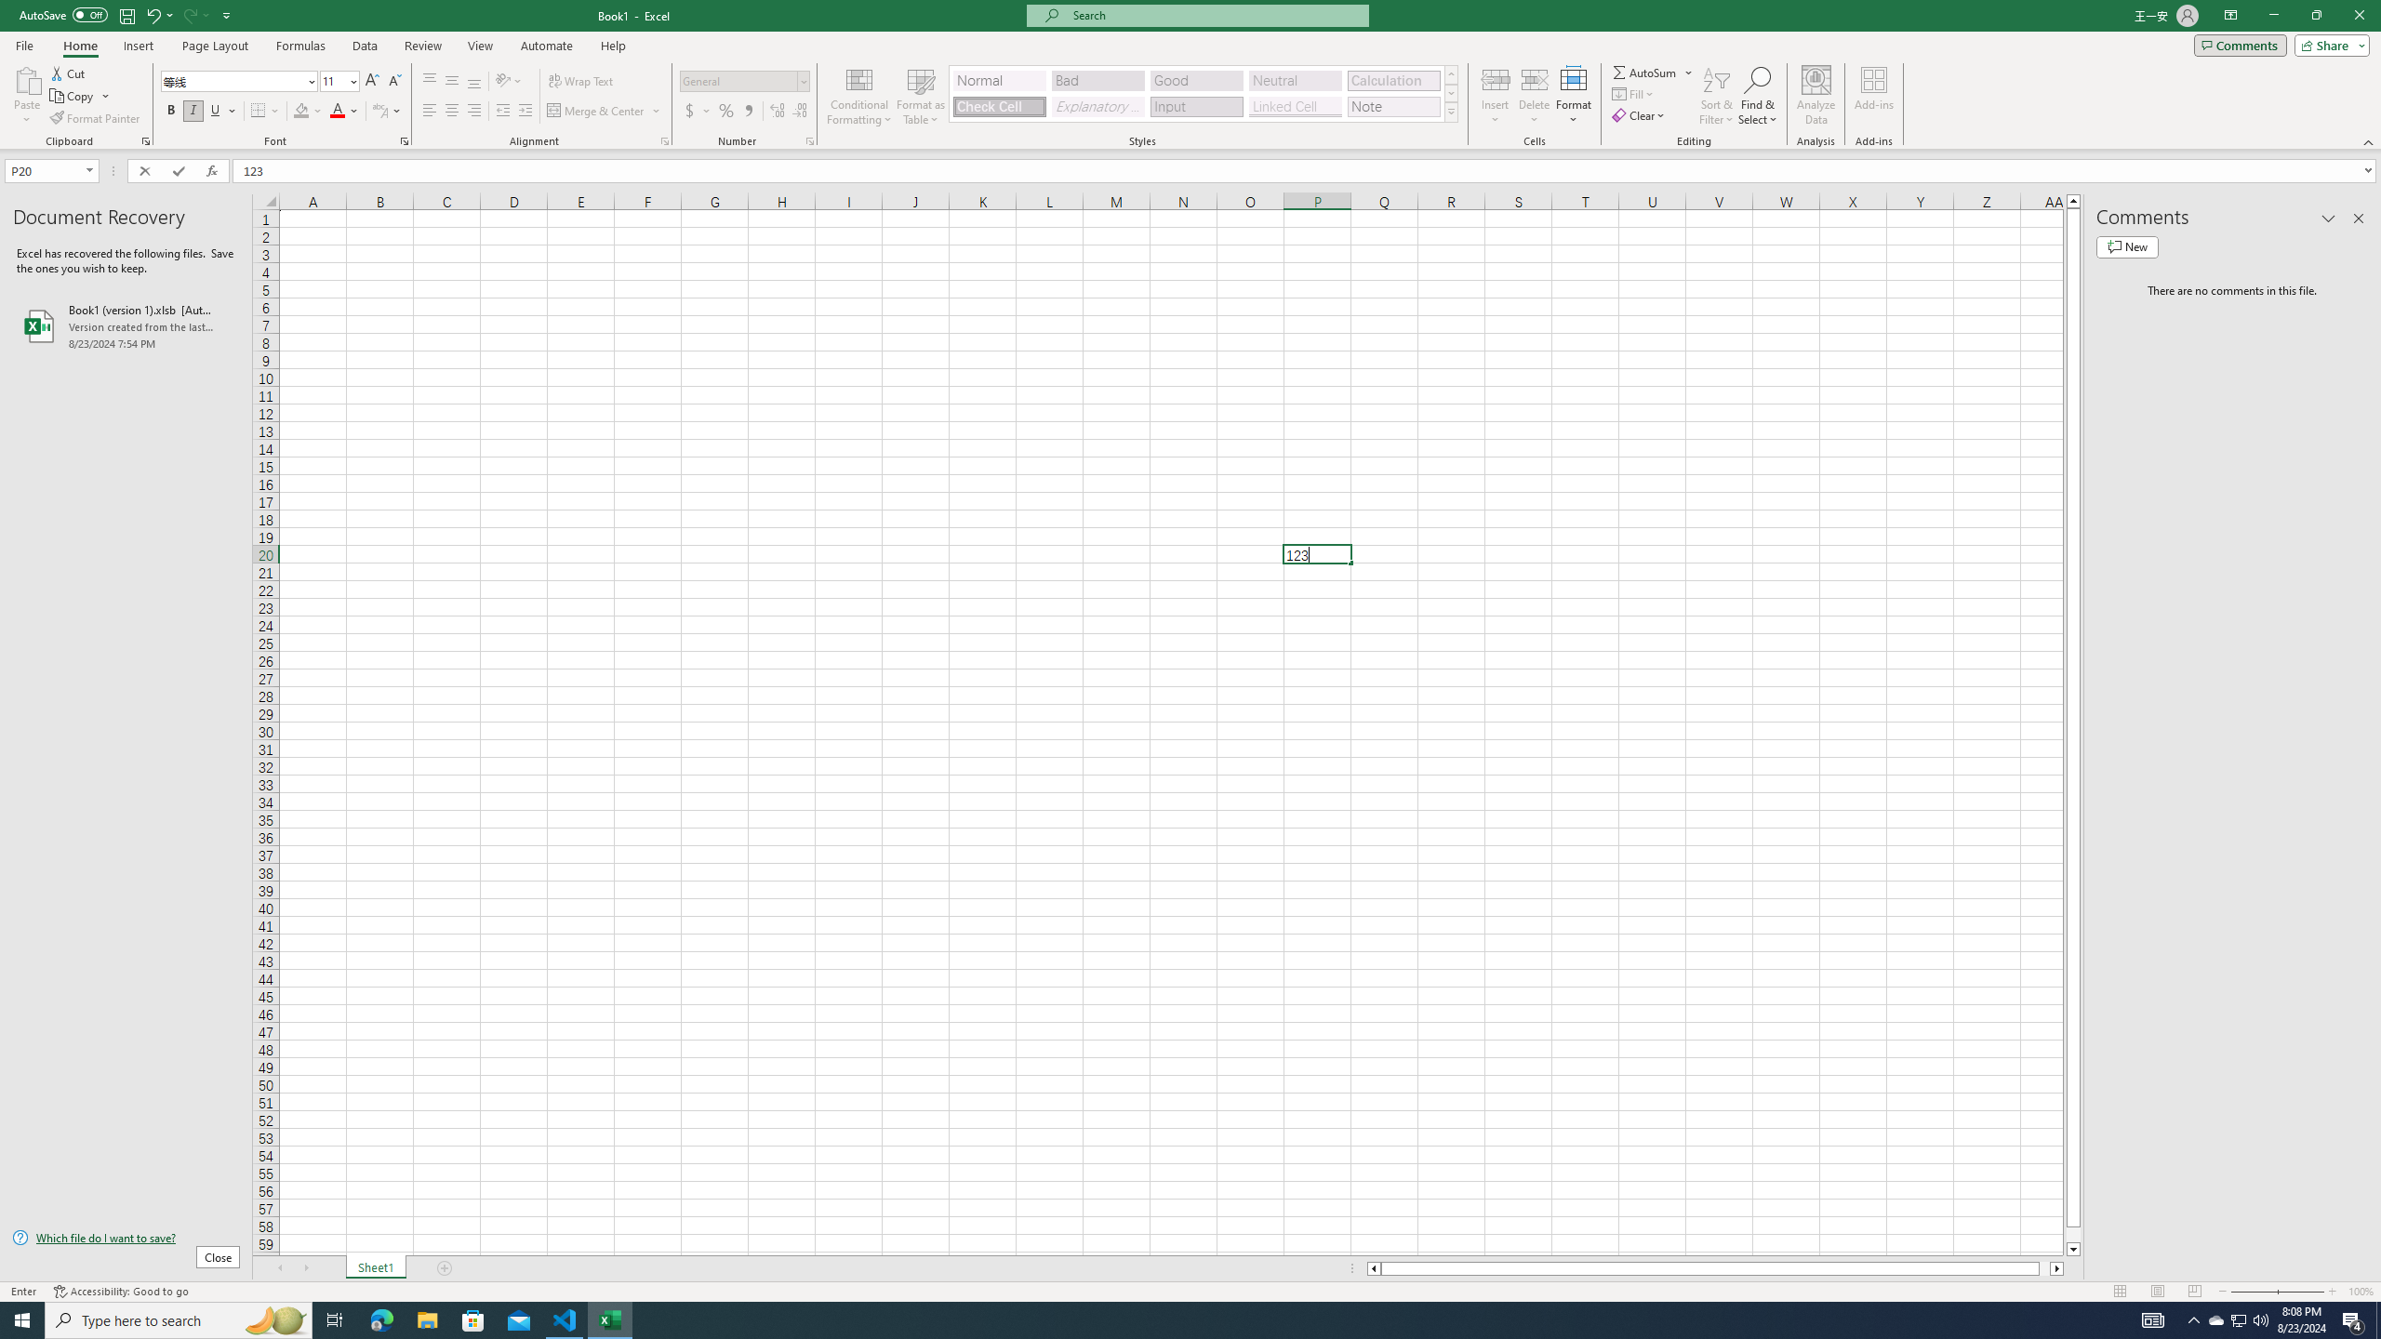  What do you see at coordinates (2332, 1292) in the screenshot?
I see `Zoom In` at bounding box center [2332, 1292].